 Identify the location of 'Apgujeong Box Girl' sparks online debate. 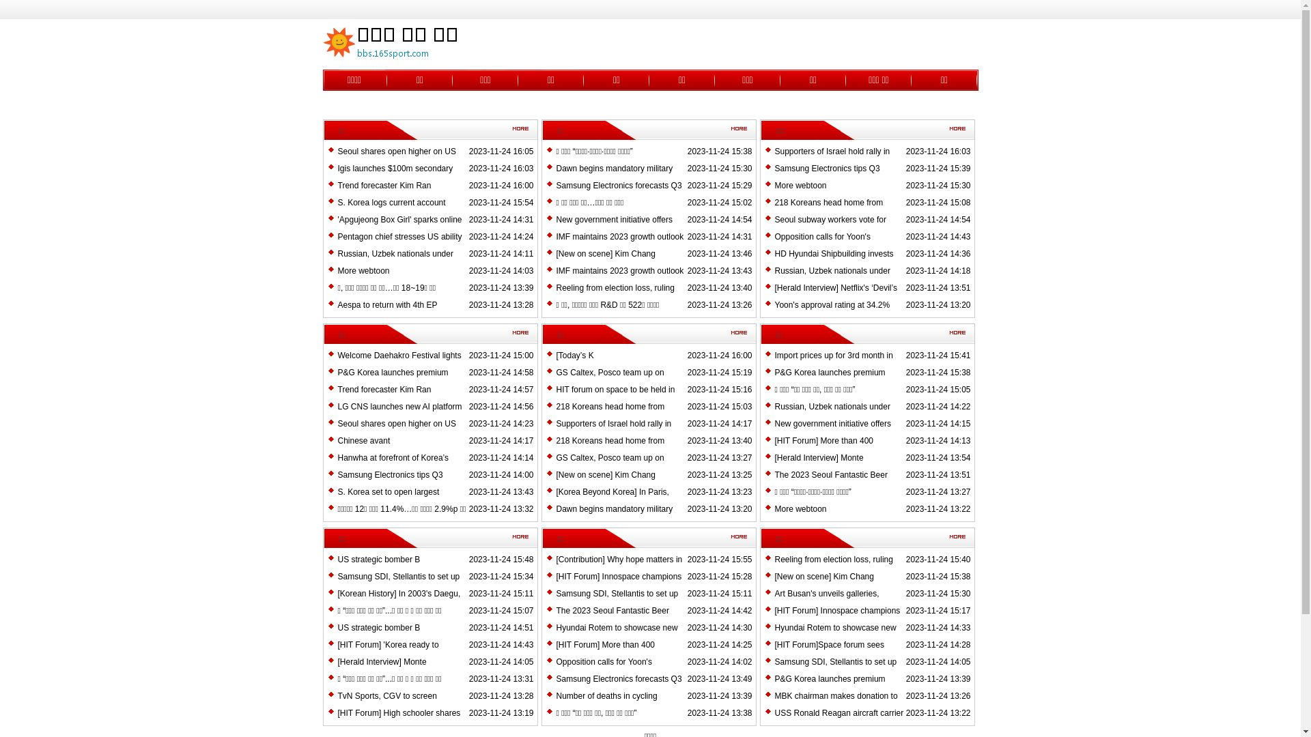
(399, 228).